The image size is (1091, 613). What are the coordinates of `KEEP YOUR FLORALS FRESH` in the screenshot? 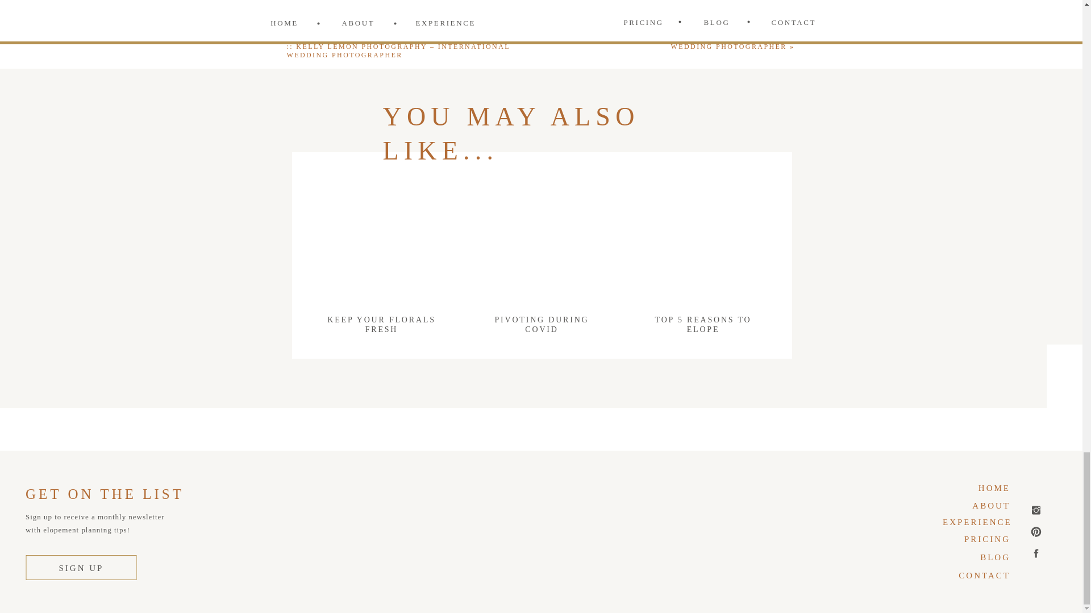 It's located at (382, 328).